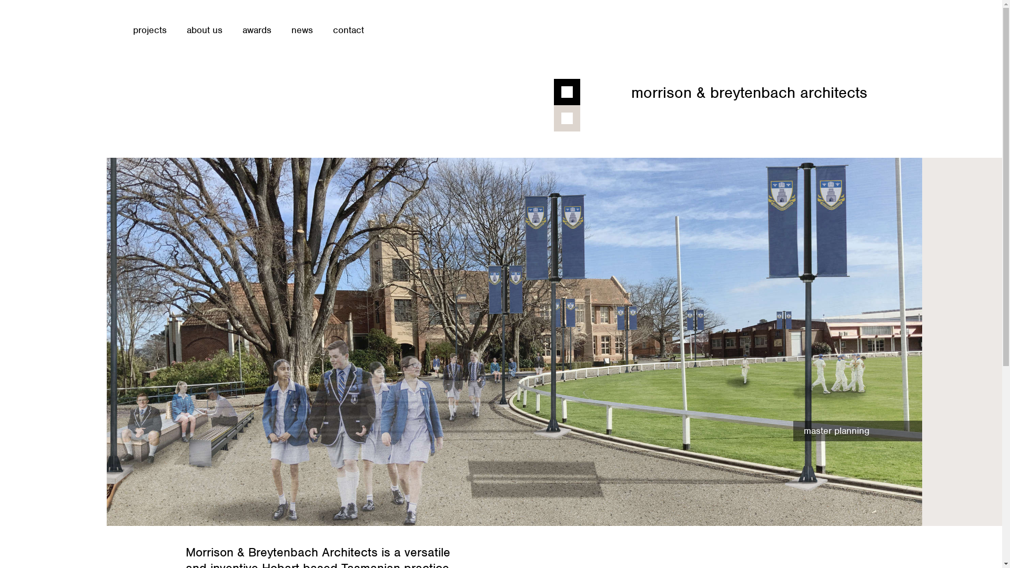  I want to click on about us, so click(204, 31).